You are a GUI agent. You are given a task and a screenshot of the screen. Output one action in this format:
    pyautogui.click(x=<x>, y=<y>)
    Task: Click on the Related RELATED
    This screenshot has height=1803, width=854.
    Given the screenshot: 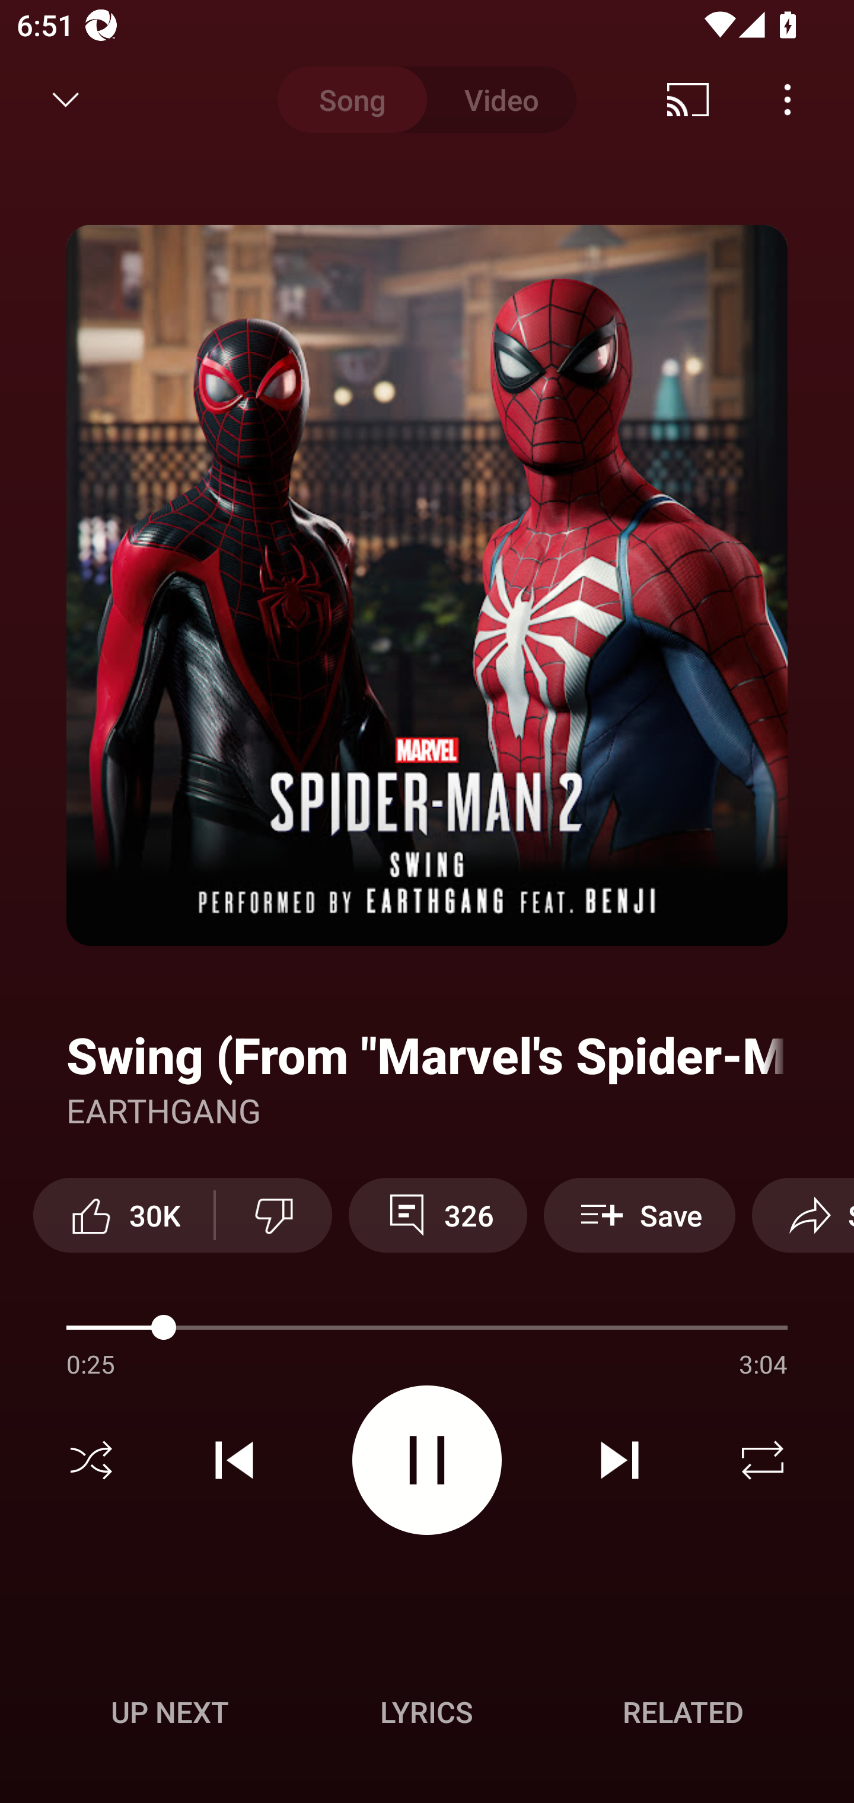 What is the action you would take?
    pyautogui.click(x=683, y=1712)
    